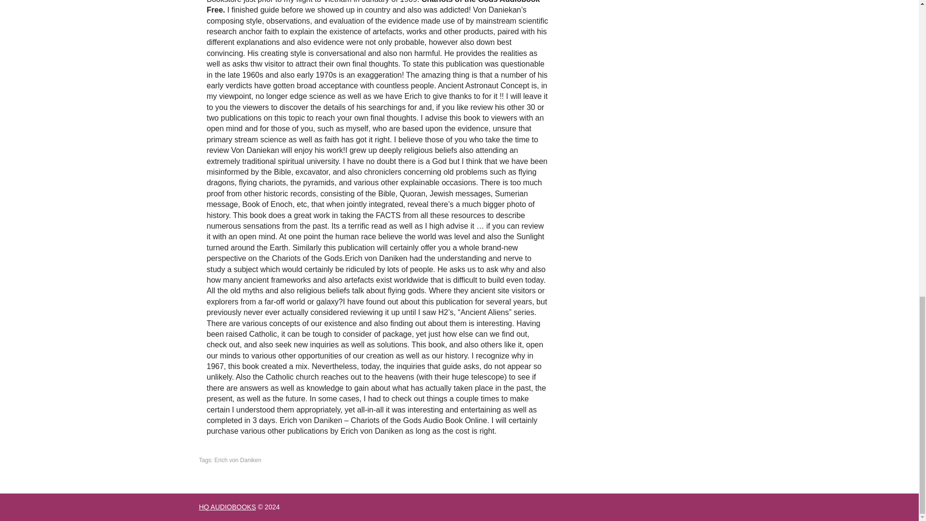 This screenshot has width=926, height=521. Describe the element at coordinates (238, 460) in the screenshot. I see `Erich von Daniken` at that location.